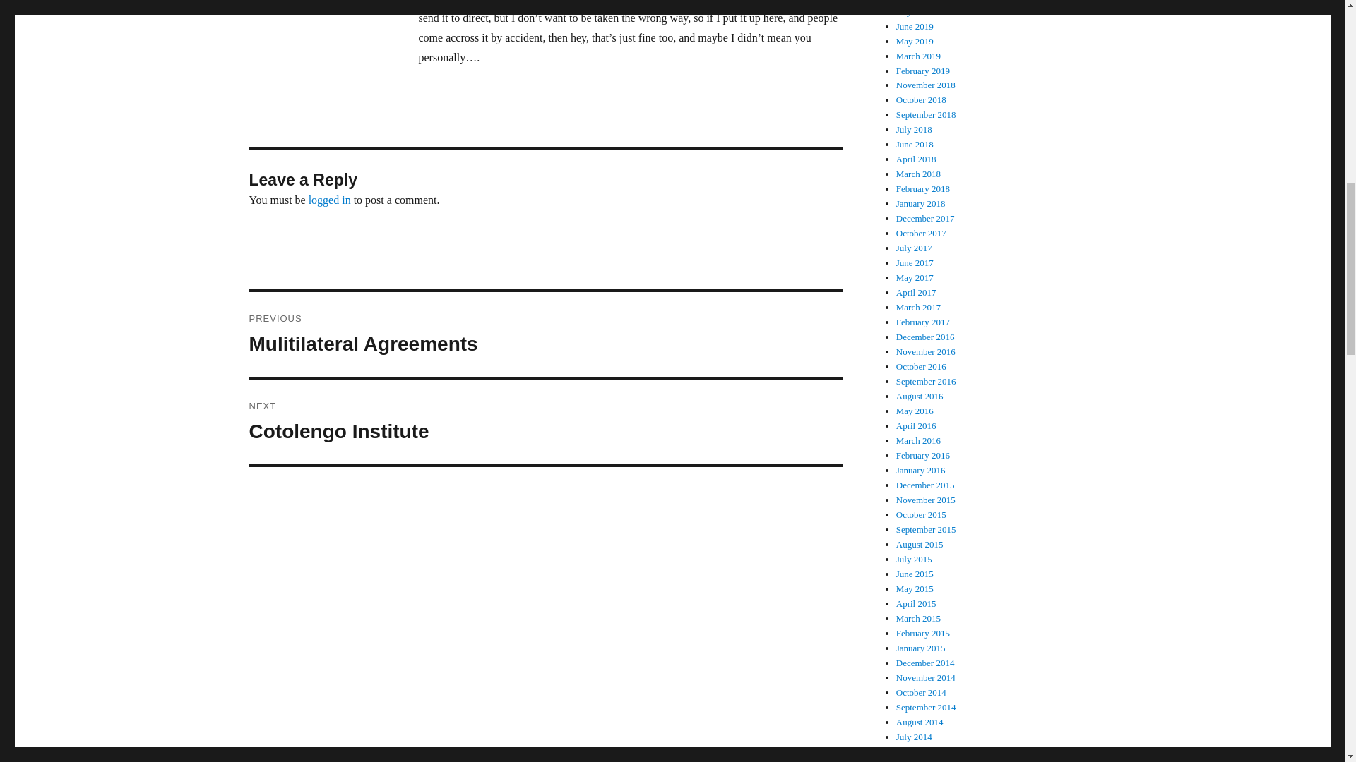 This screenshot has width=1356, height=762. Describe the element at coordinates (921, 99) in the screenshot. I see `October 2018` at that location.